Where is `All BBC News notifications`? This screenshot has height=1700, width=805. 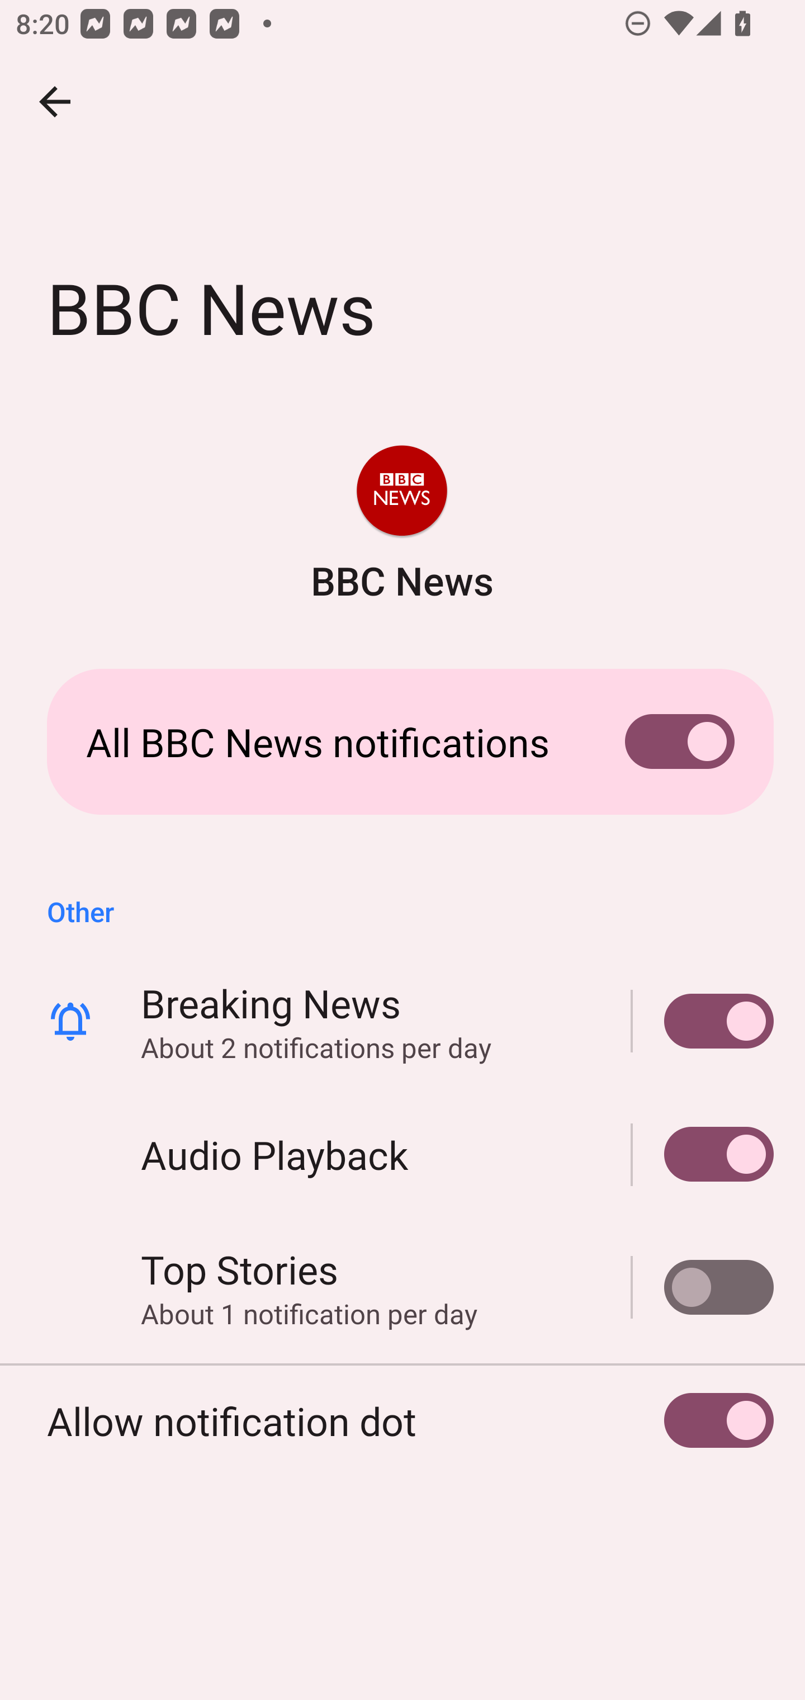 All BBC News notifications is located at coordinates (402, 742).